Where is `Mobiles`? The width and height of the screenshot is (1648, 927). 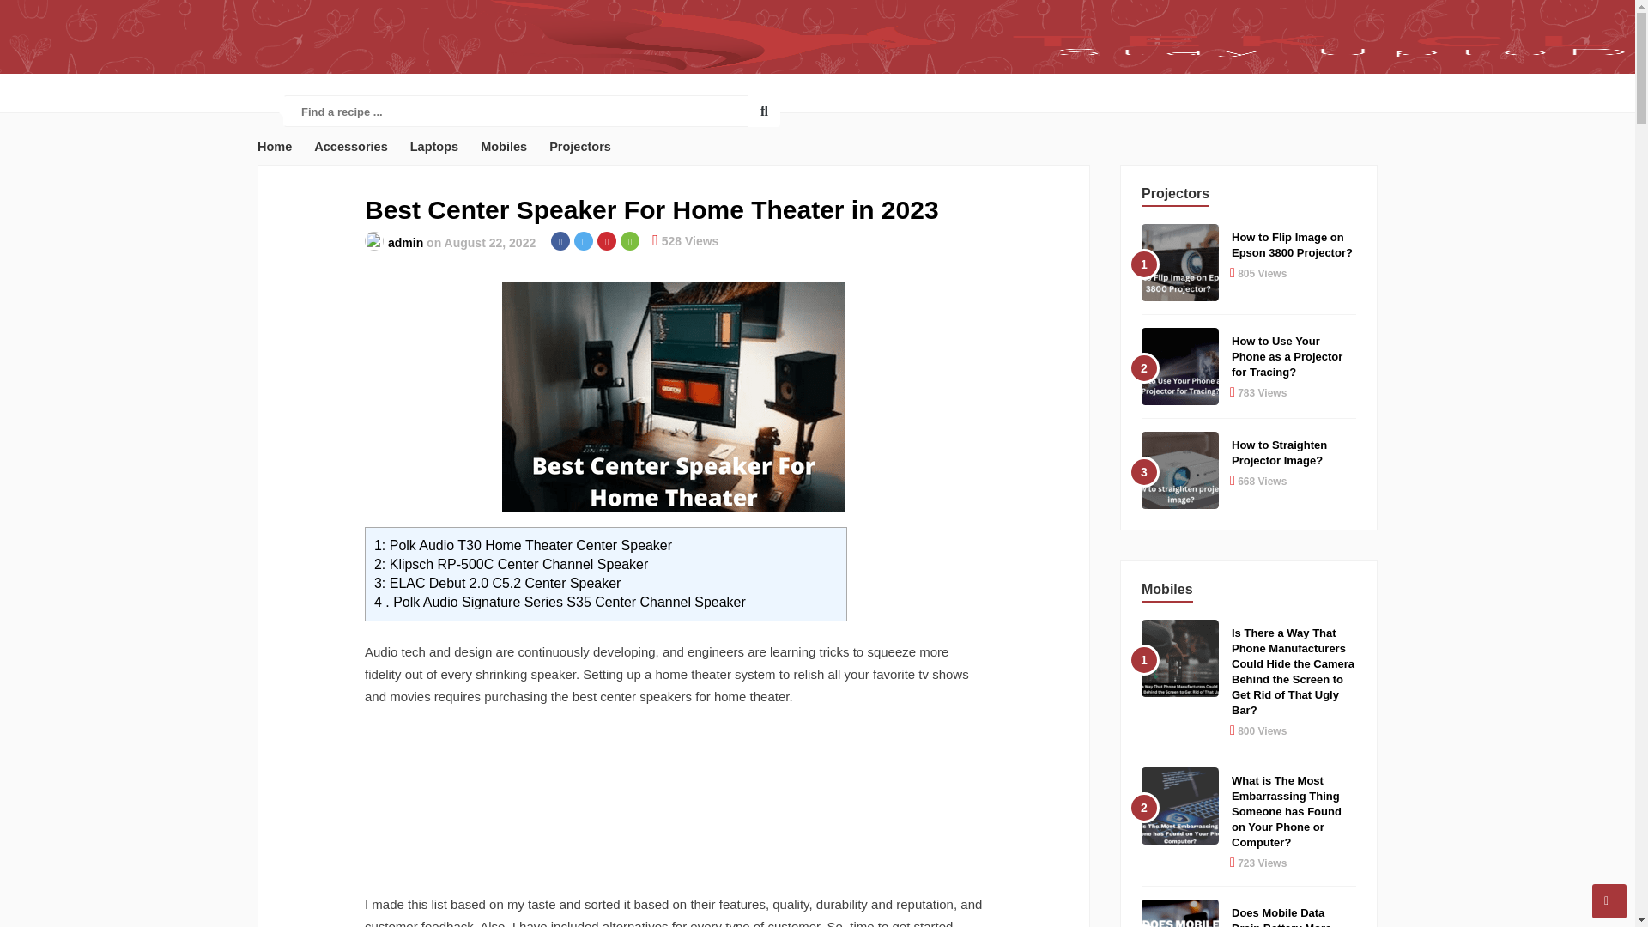
Mobiles is located at coordinates (504, 147).